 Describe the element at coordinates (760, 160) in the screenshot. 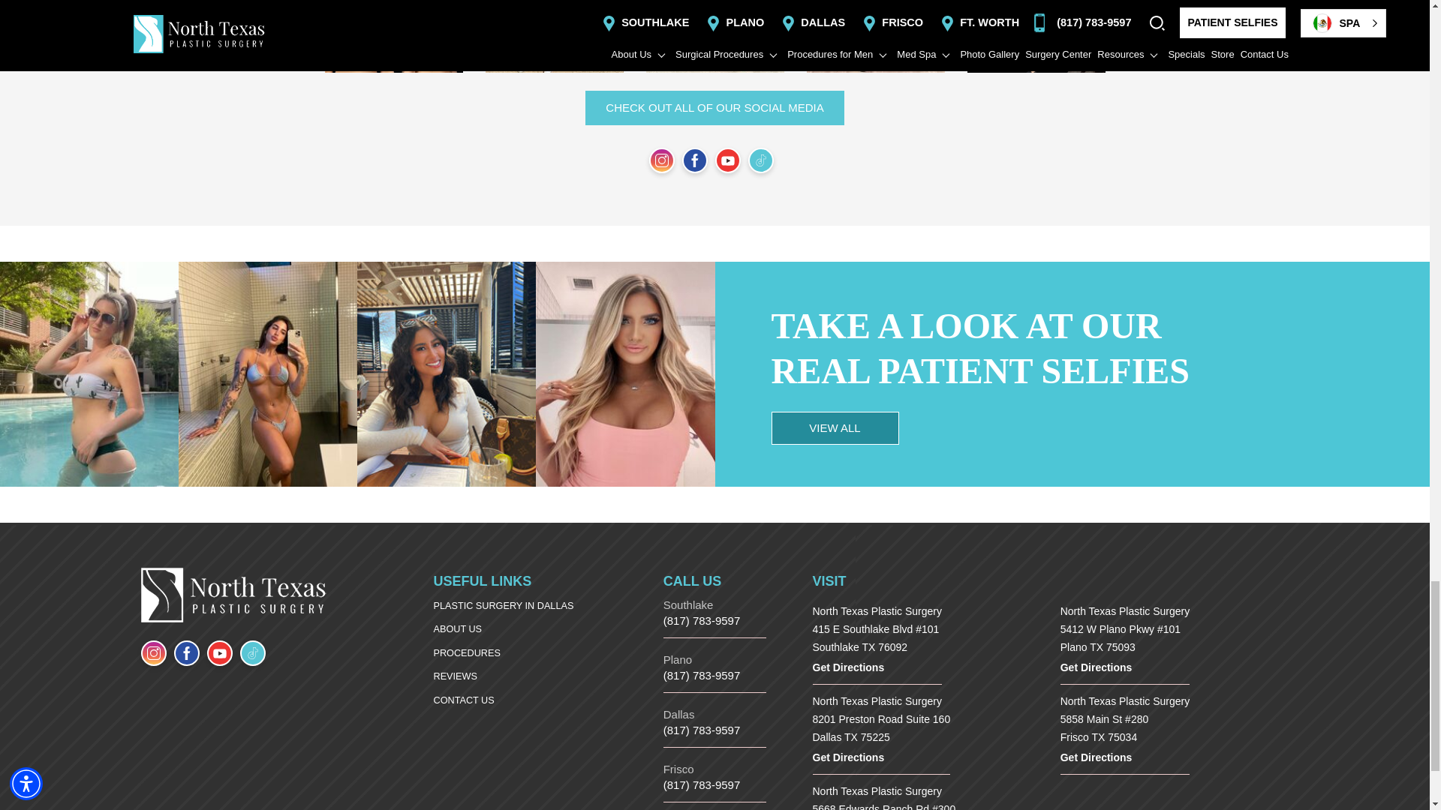

I see `Tiktok` at that location.